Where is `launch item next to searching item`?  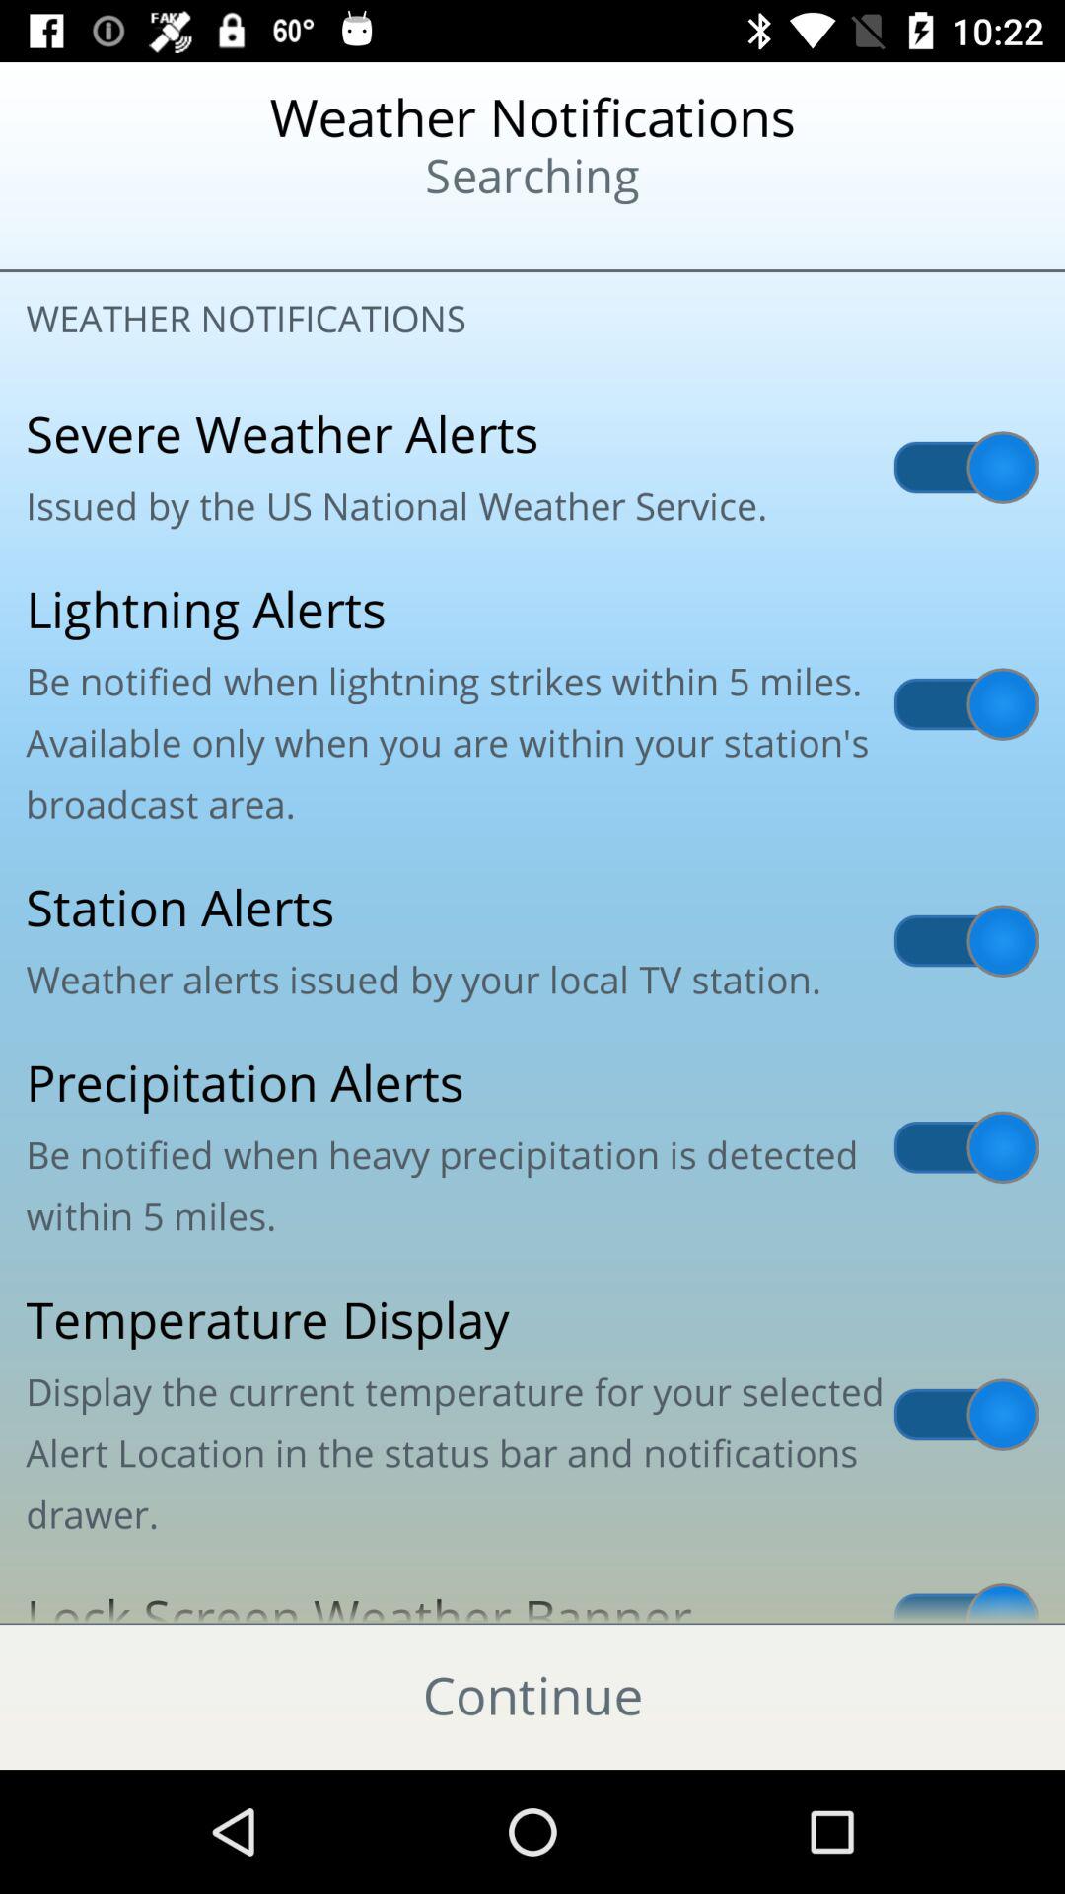 launch item next to searching item is located at coordinates (129, 237).